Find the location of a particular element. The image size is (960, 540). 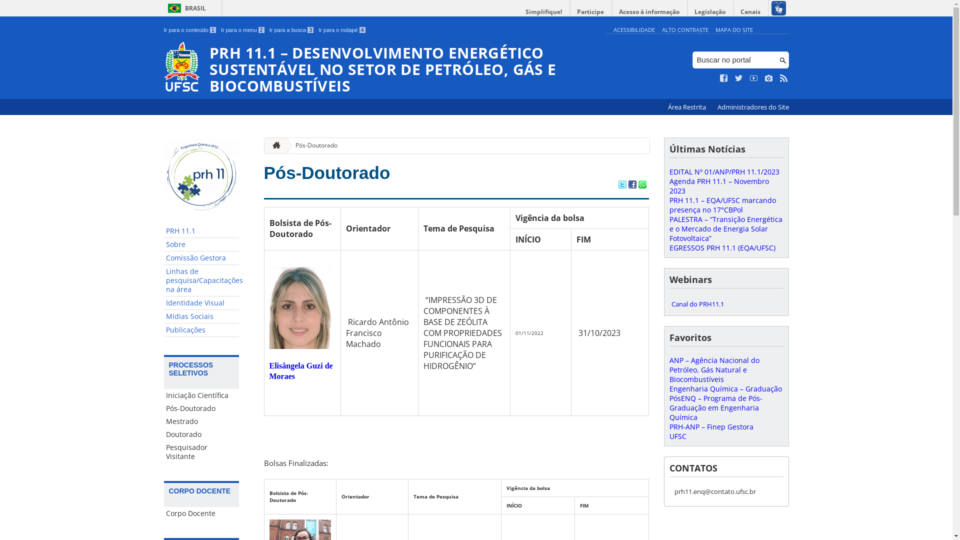

Administradores do Site is located at coordinates (753, 107).